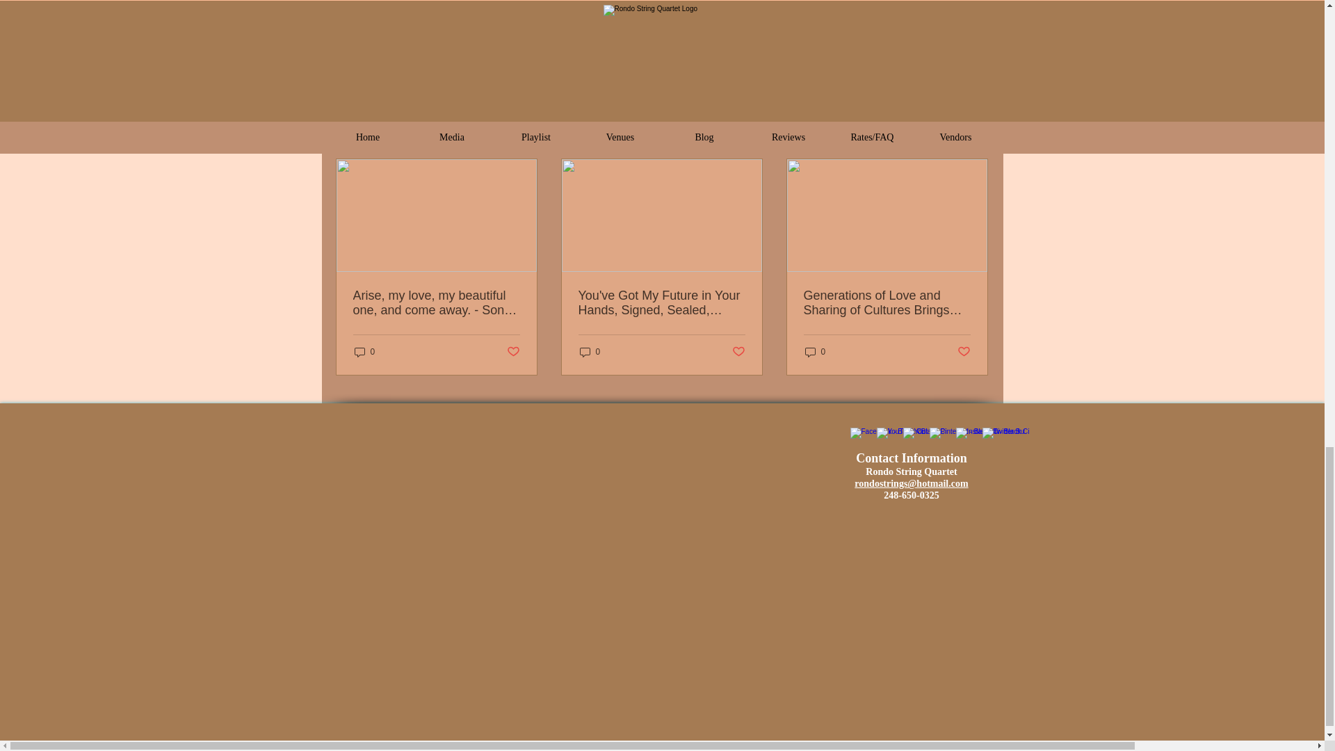 This screenshot has height=751, width=1335. Describe the element at coordinates (897, 17) in the screenshot. I see `Weddings` at that location.